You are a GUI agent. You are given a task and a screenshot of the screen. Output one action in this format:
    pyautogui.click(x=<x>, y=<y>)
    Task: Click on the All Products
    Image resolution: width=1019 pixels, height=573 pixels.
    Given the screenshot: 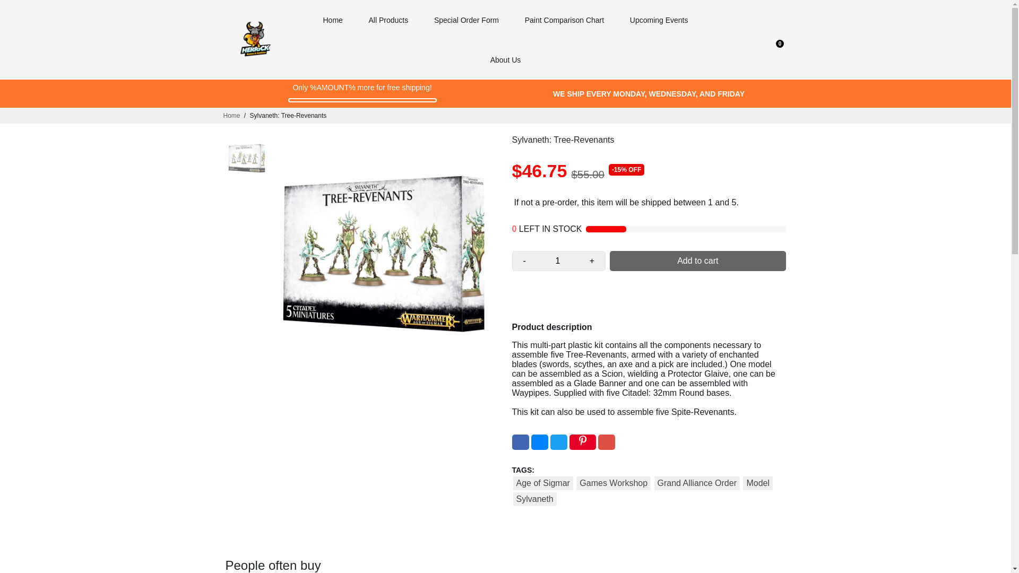 What is the action you would take?
    pyautogui.click(x=388, y=20)
    